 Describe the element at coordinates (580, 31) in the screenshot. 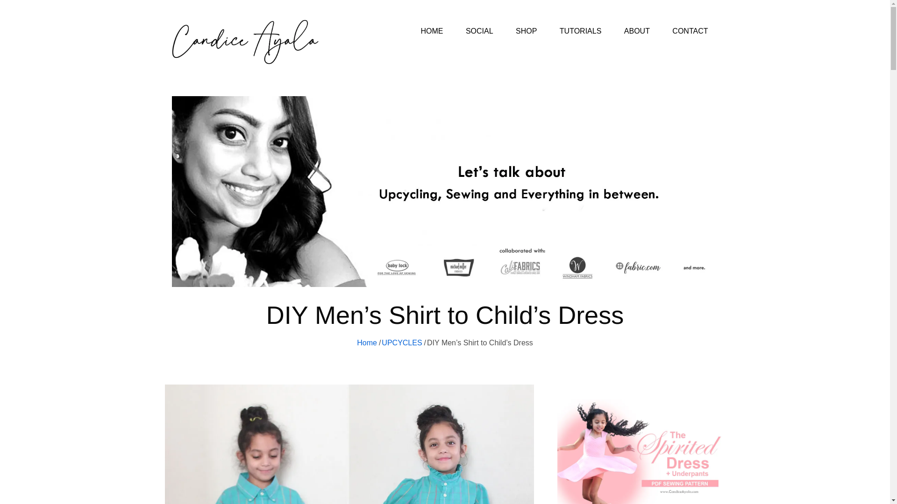

I see `TUTORIALS` at that location.